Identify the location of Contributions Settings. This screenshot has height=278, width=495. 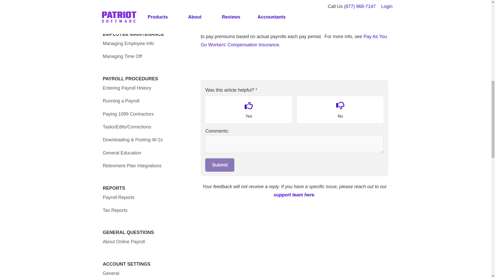
(125, 12).